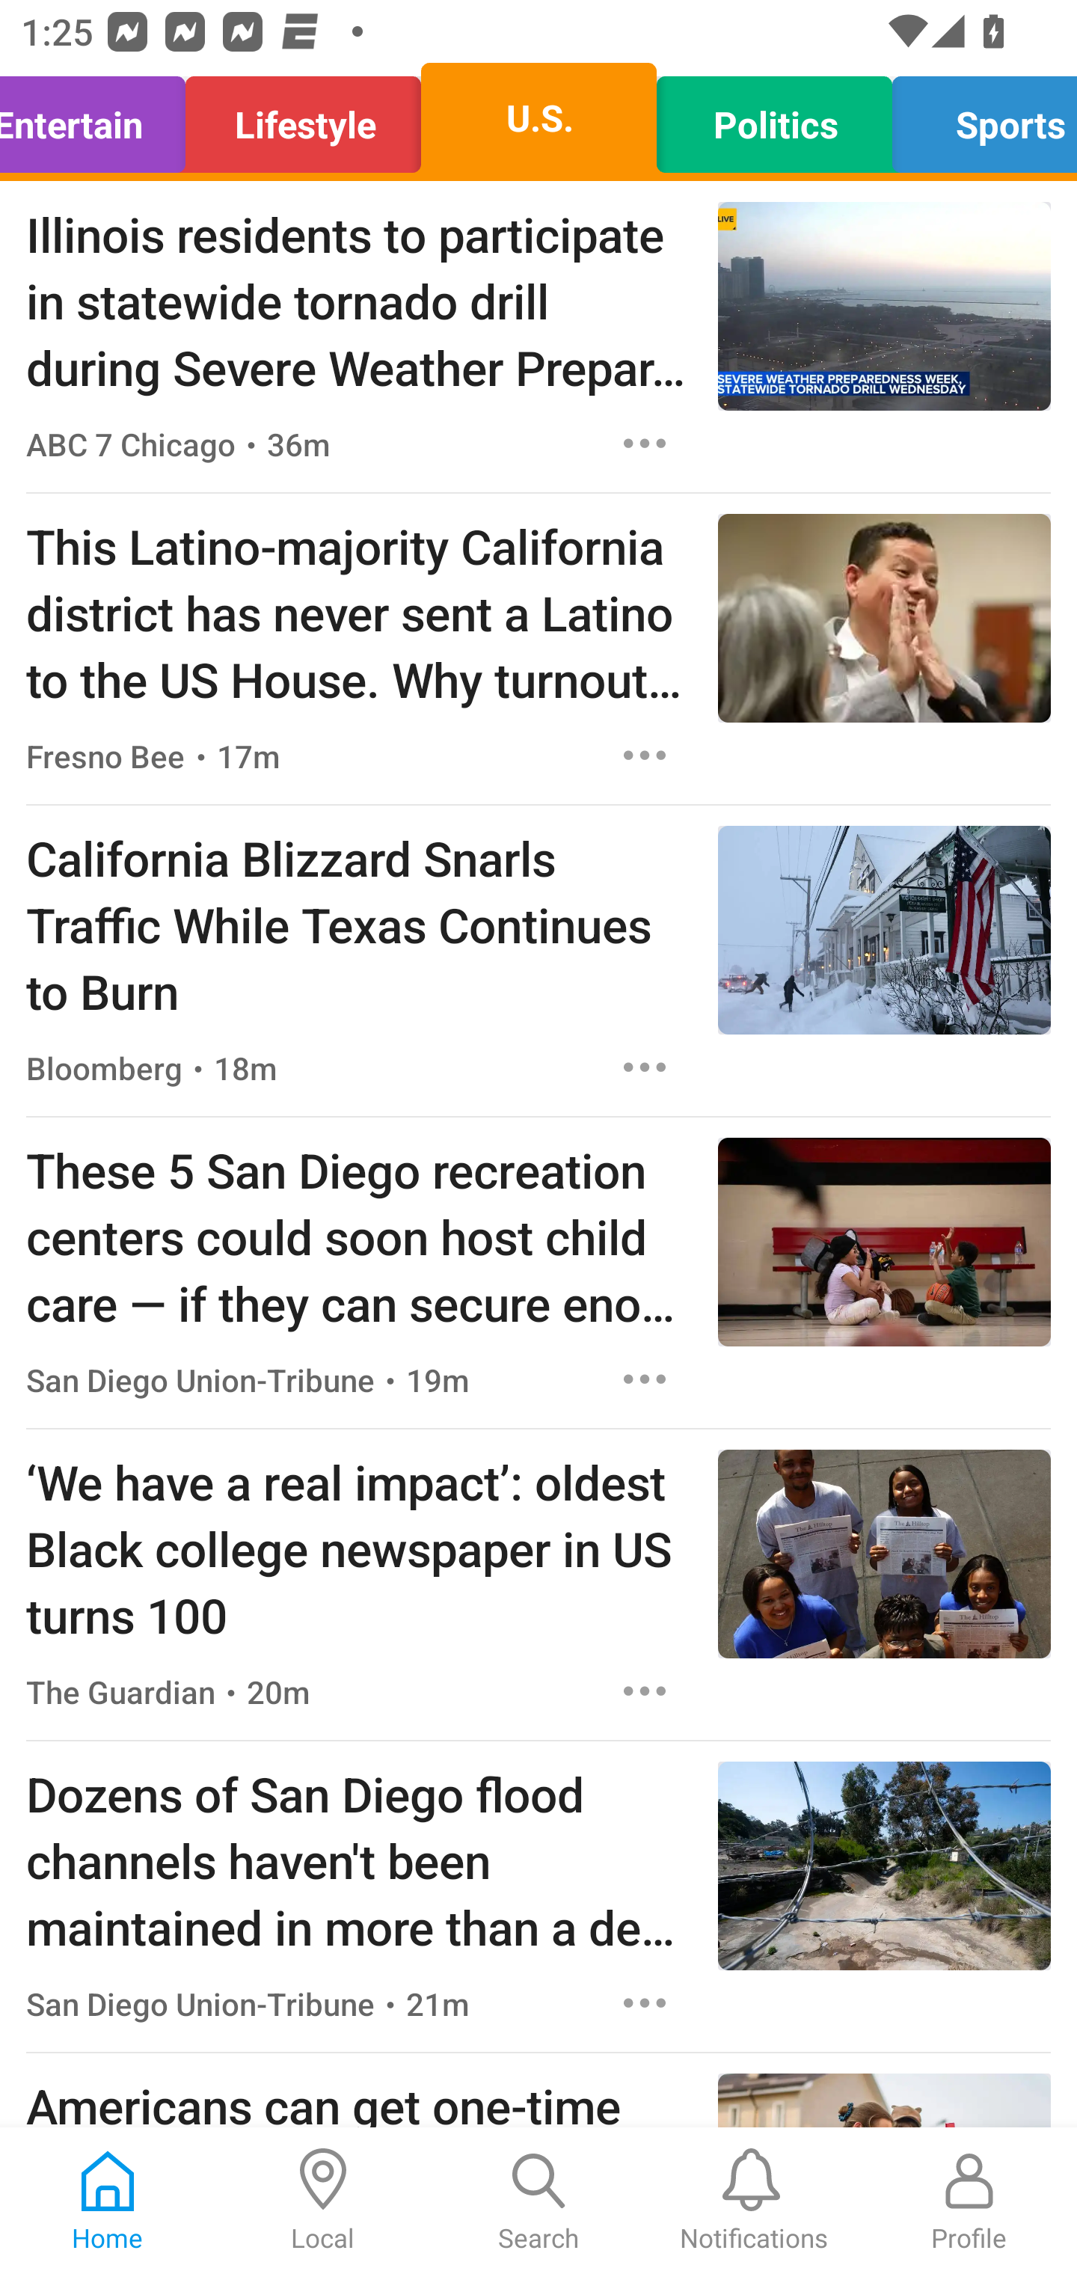 The image size is (1077, 2274). What do you see at coordinates (538, 2201) in the screenshot?
I see `Search` at bounding box center [538, 2201].